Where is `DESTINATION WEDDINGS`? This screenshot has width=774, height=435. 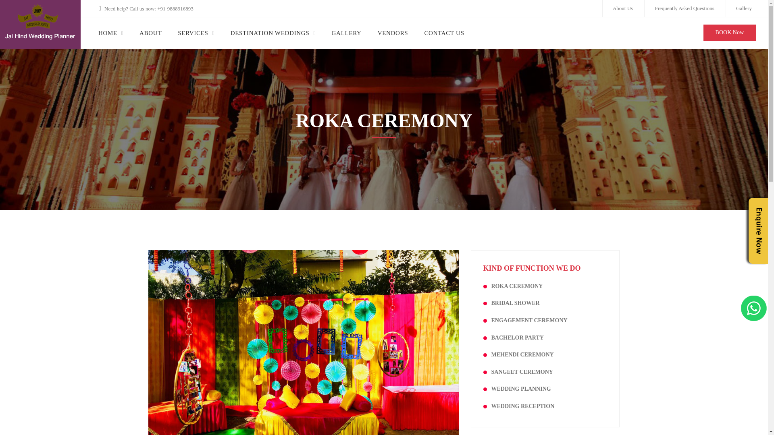
DESTINATION WEDDINGS is located at coordinates (270, 33).